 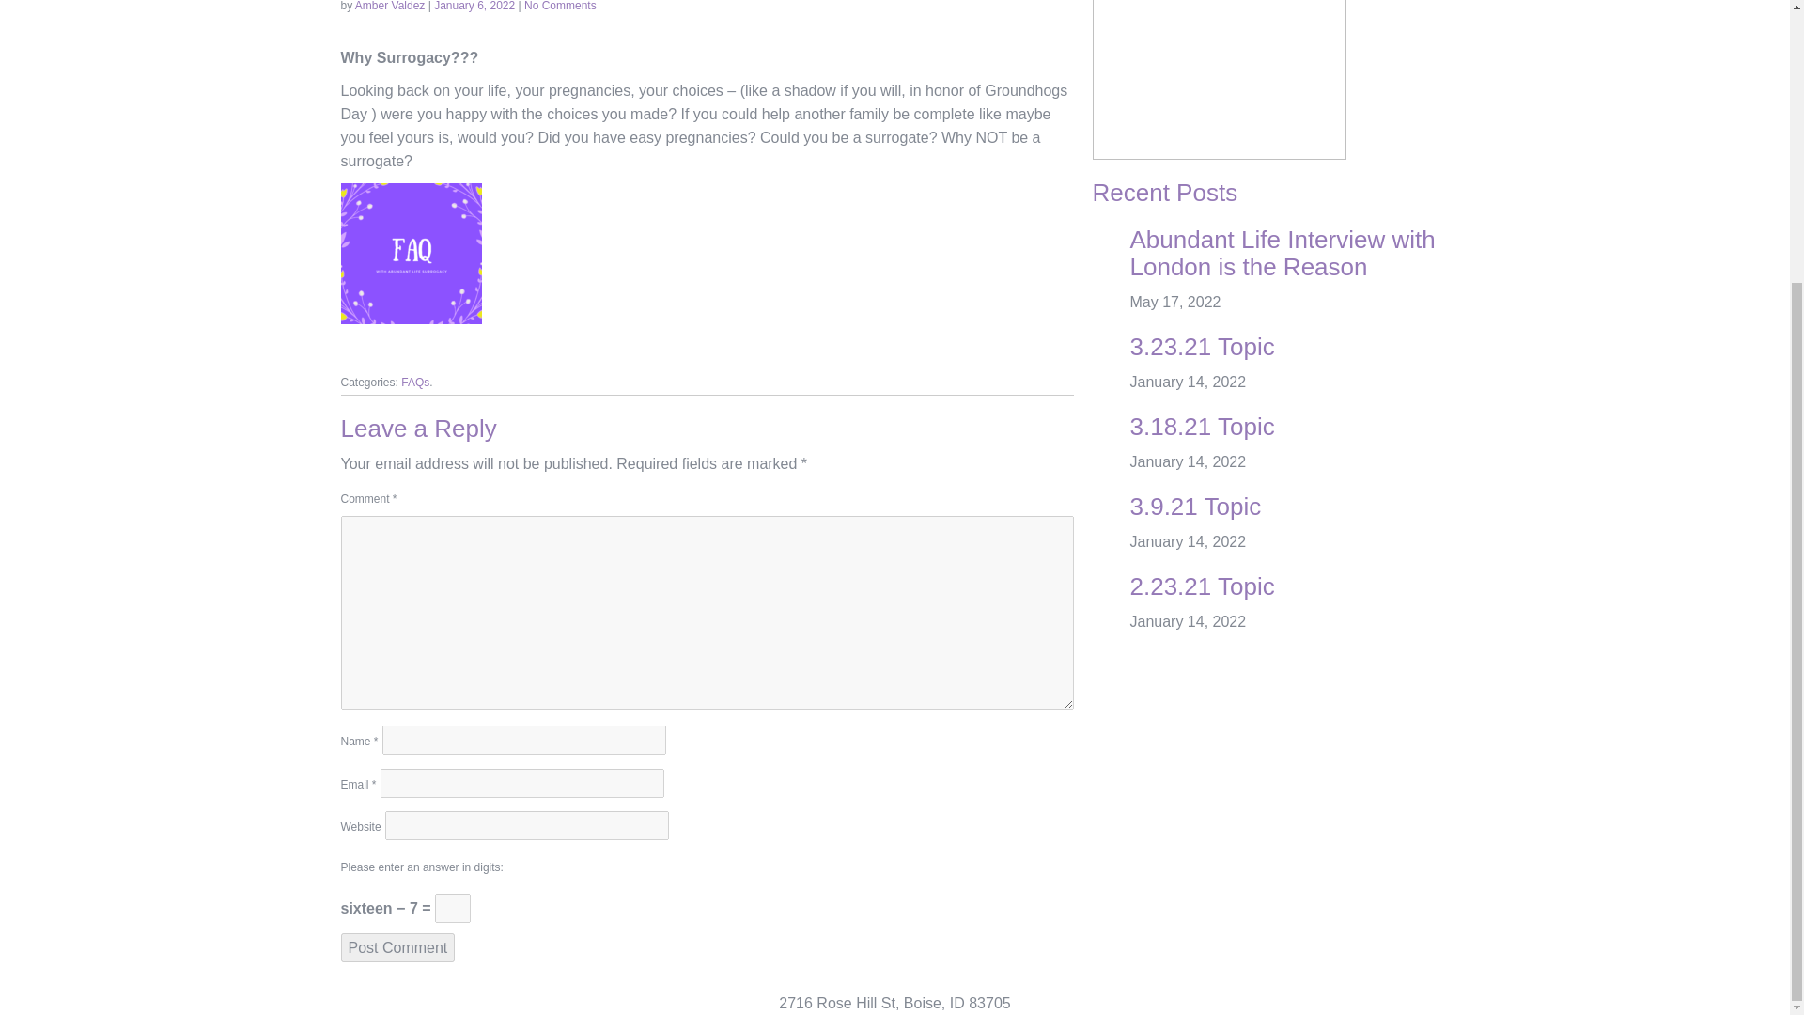 I want to click on January 6, 2022, so click(x=475, y=6).